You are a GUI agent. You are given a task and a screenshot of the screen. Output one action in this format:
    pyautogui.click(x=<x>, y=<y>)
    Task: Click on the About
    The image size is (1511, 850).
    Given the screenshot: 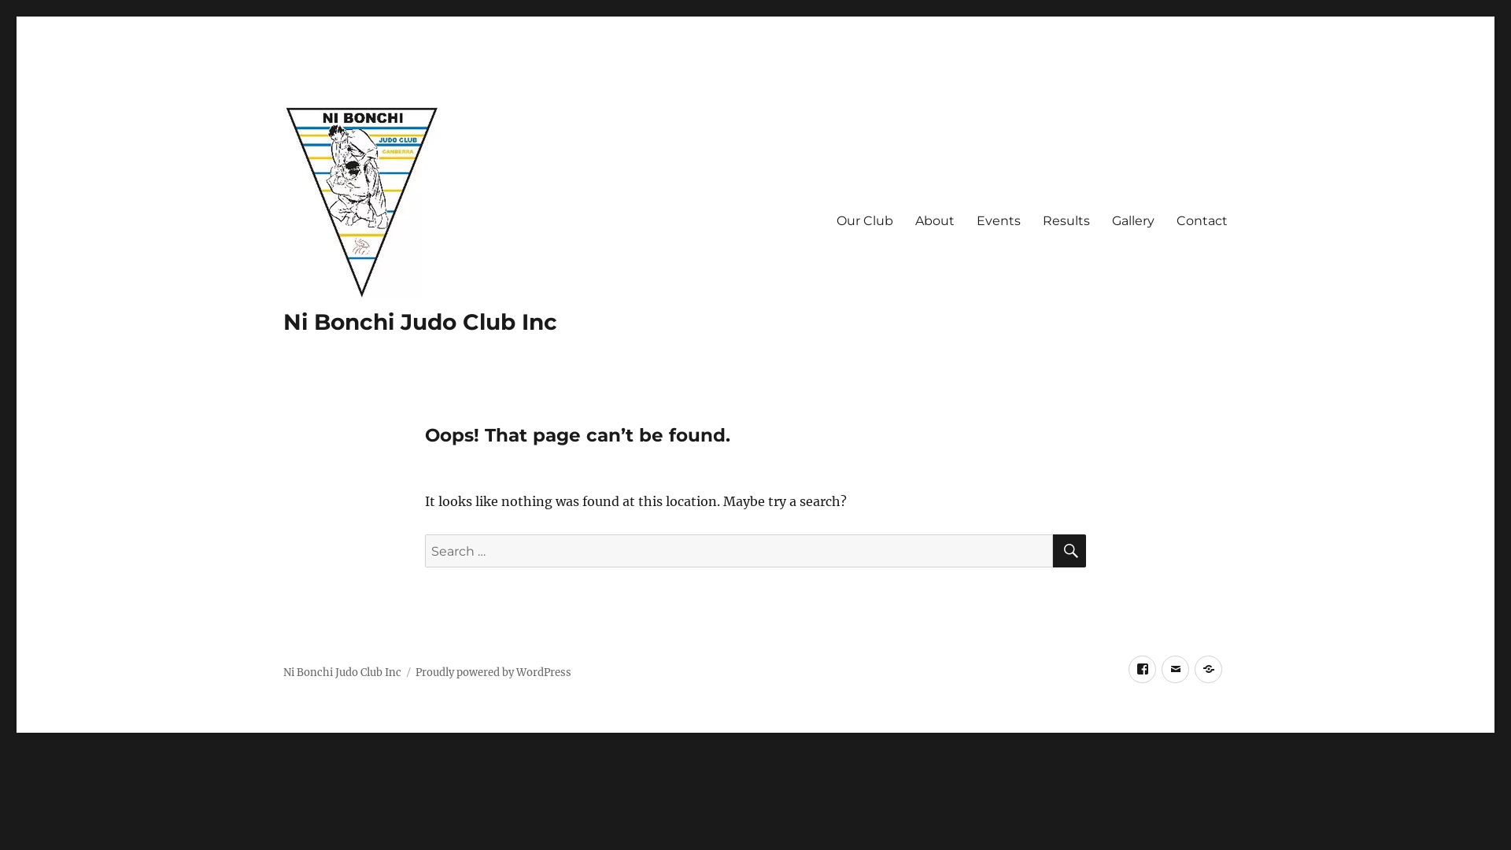 What is the action you would take?
    pyautogui.click(x=935, y=220)
    